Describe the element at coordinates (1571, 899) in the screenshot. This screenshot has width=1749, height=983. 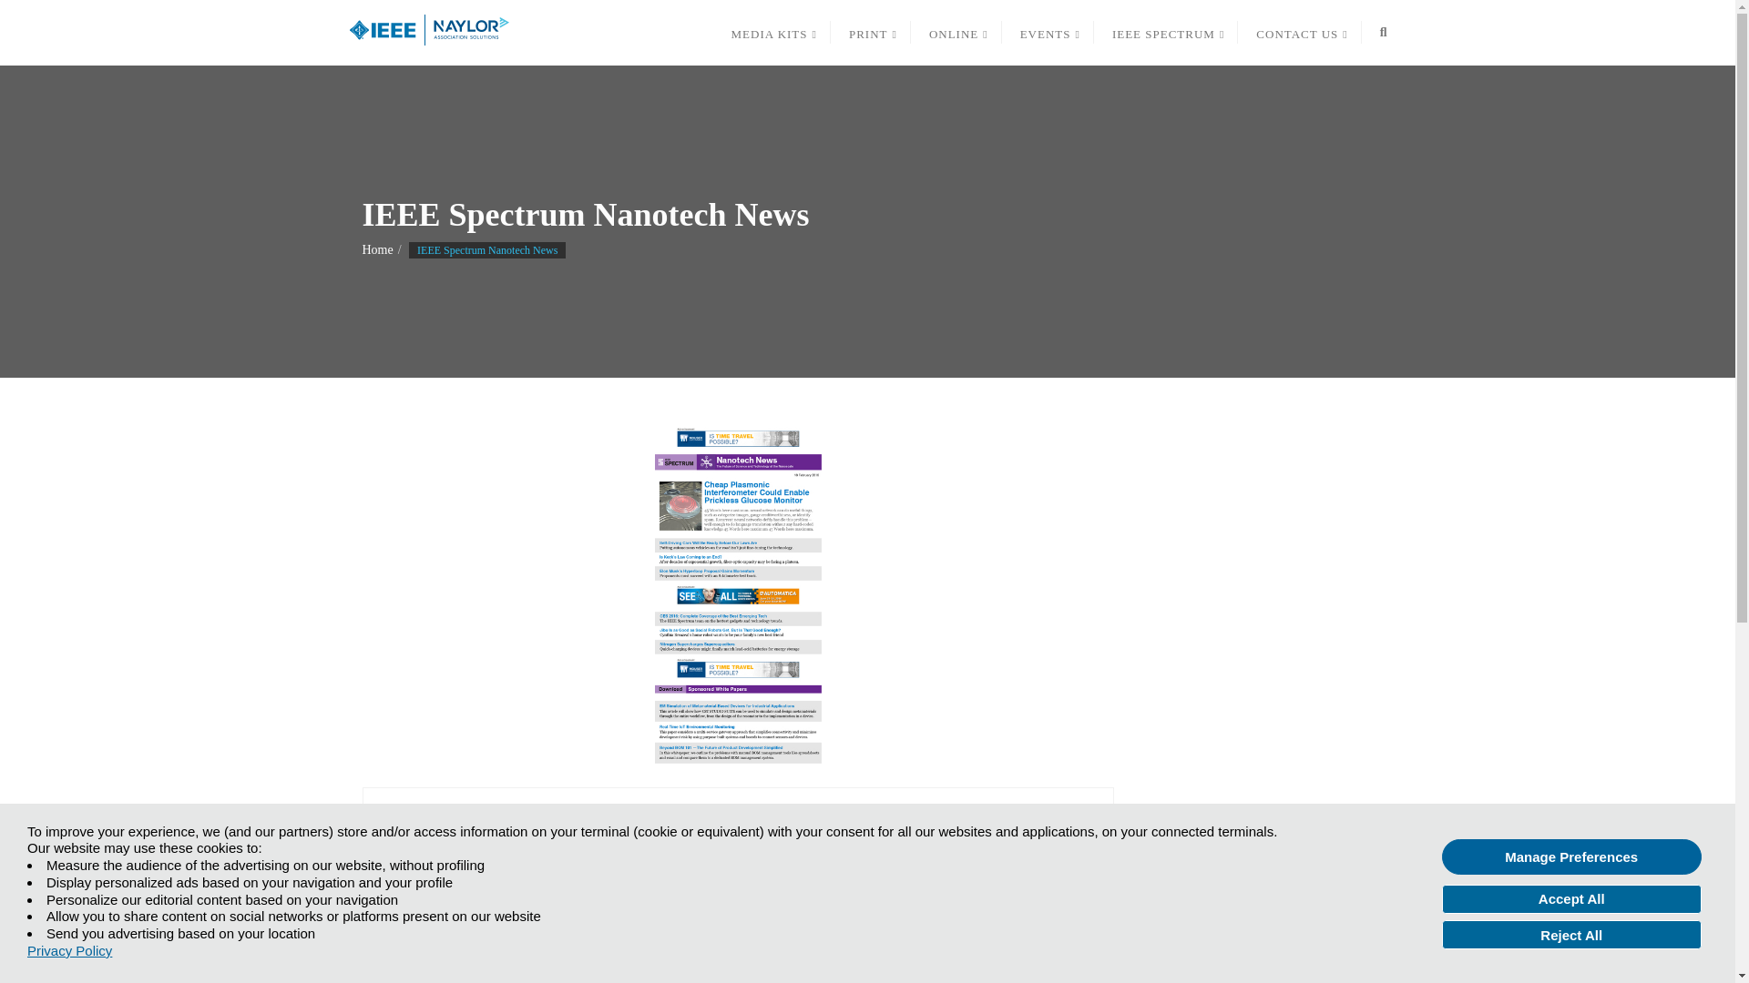
I see `Accept All` at that location.